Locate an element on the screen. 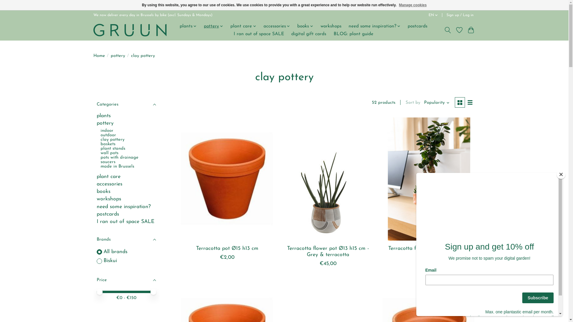 This screenshot has width=573, height=322. need some inspiration? is located at coordinates (375, 26).